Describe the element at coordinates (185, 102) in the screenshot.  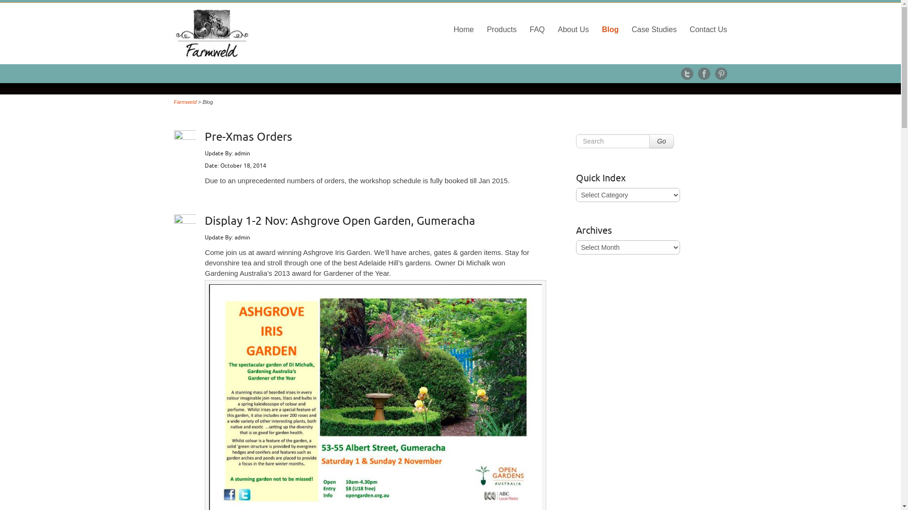
I see `Farmweld` at that location.